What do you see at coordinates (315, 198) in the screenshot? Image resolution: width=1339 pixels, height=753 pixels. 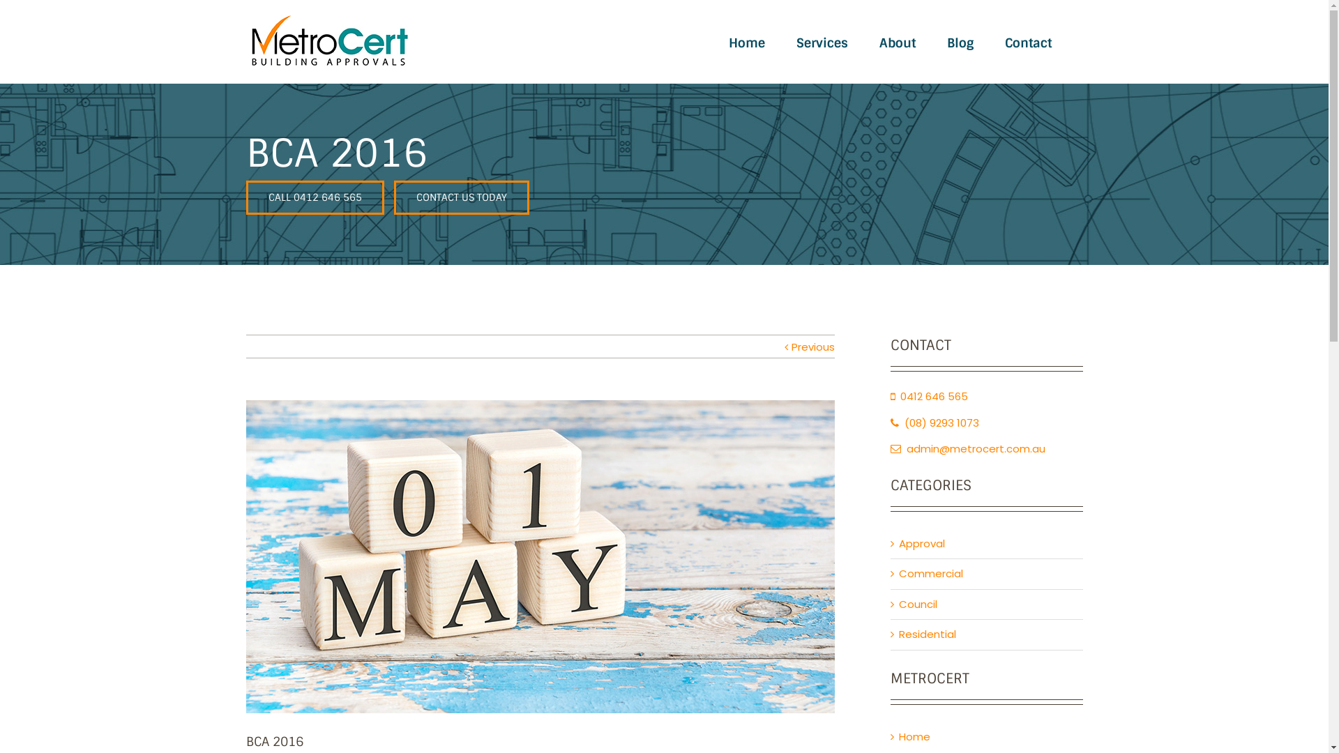 I see `CALL 0412 646 565` at bounding box center [315, 198].